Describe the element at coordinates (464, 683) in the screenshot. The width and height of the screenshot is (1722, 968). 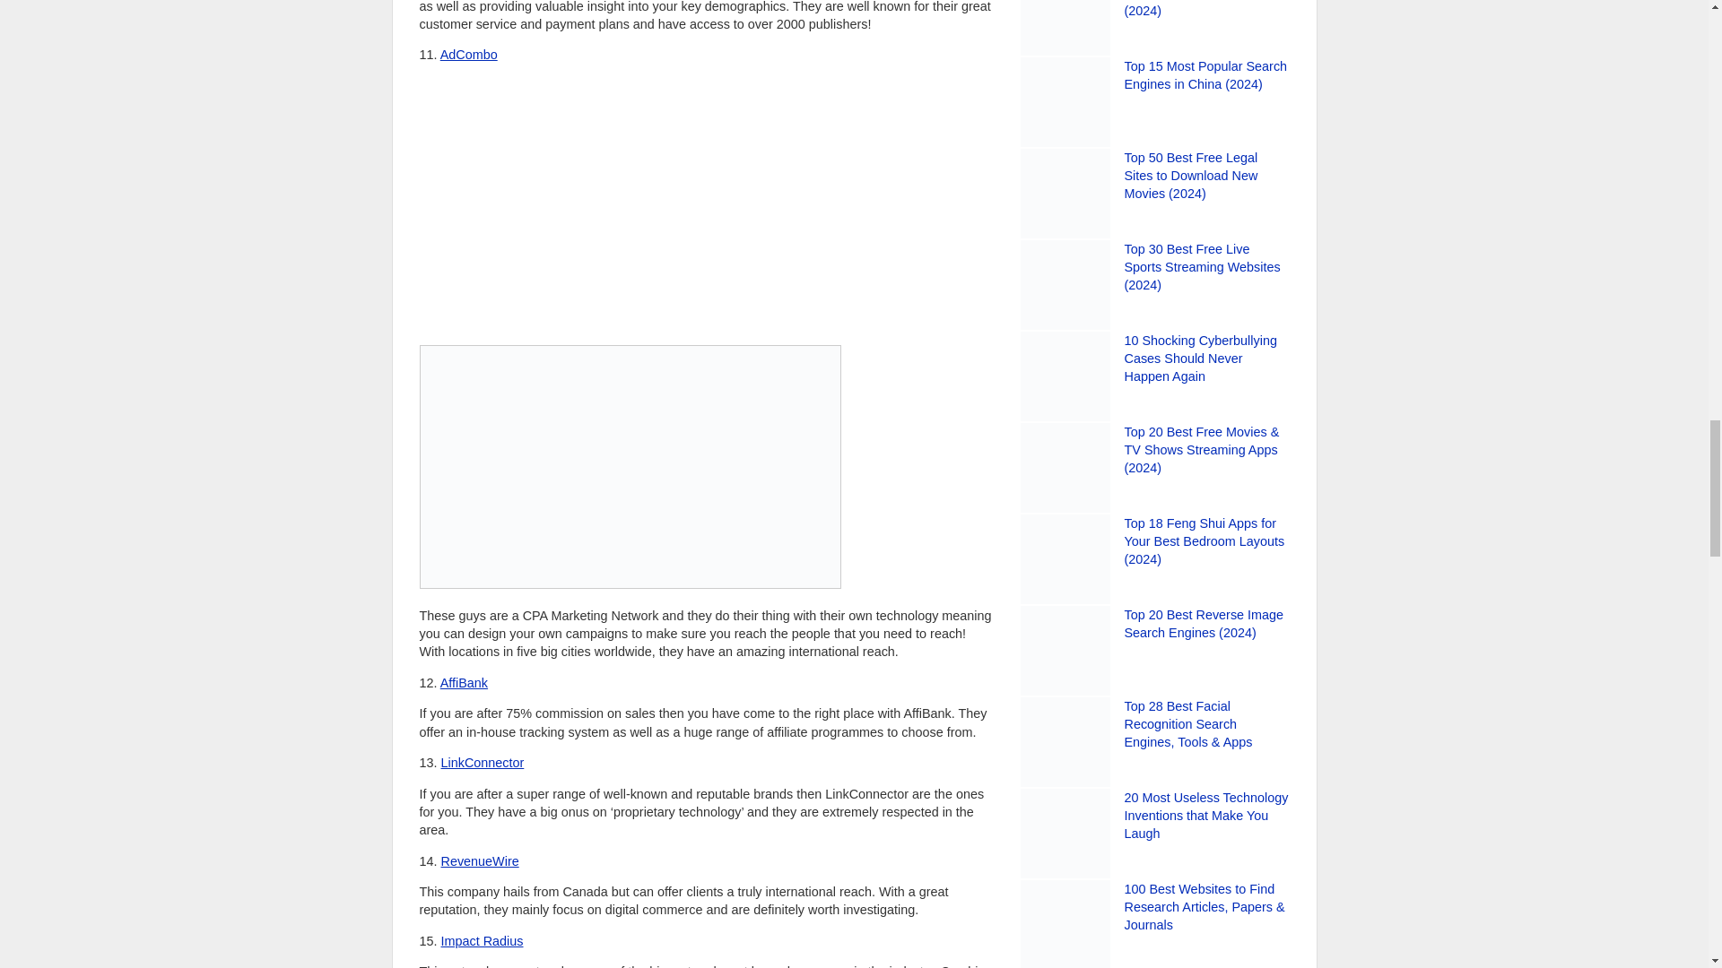
I see `AffiBank` at that location.